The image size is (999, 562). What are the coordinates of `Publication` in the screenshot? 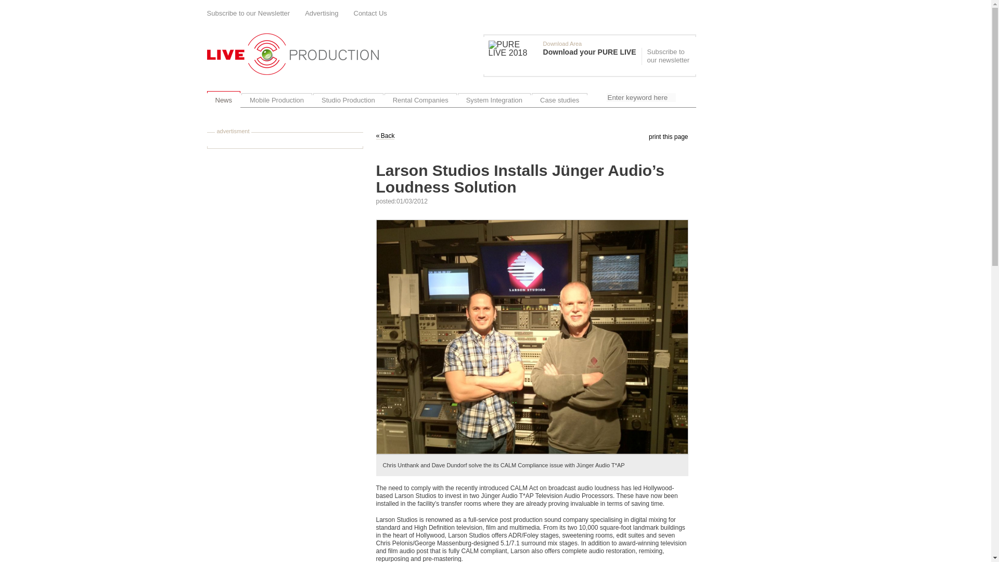 It's located at (565, 55).